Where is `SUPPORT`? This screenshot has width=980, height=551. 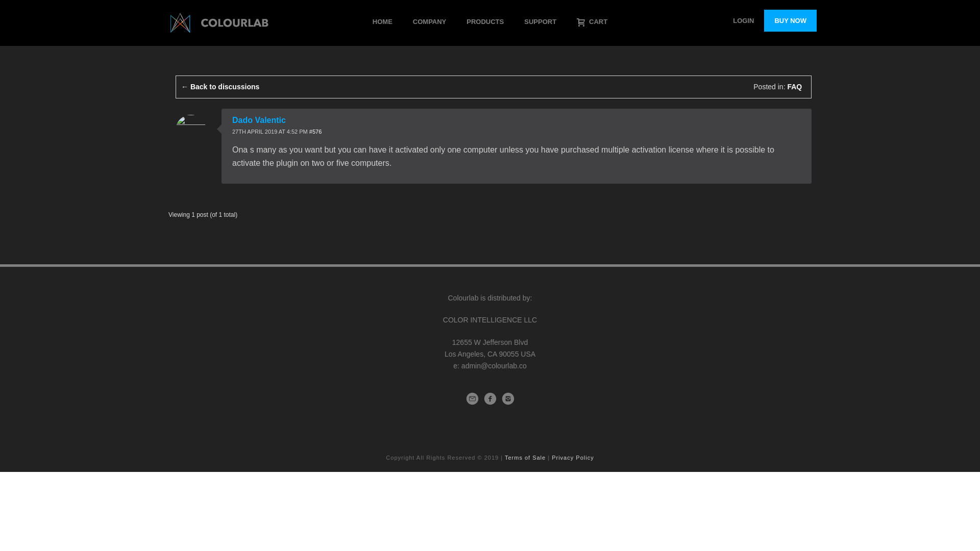
SUPPORT is located at coordinates (540, 22).